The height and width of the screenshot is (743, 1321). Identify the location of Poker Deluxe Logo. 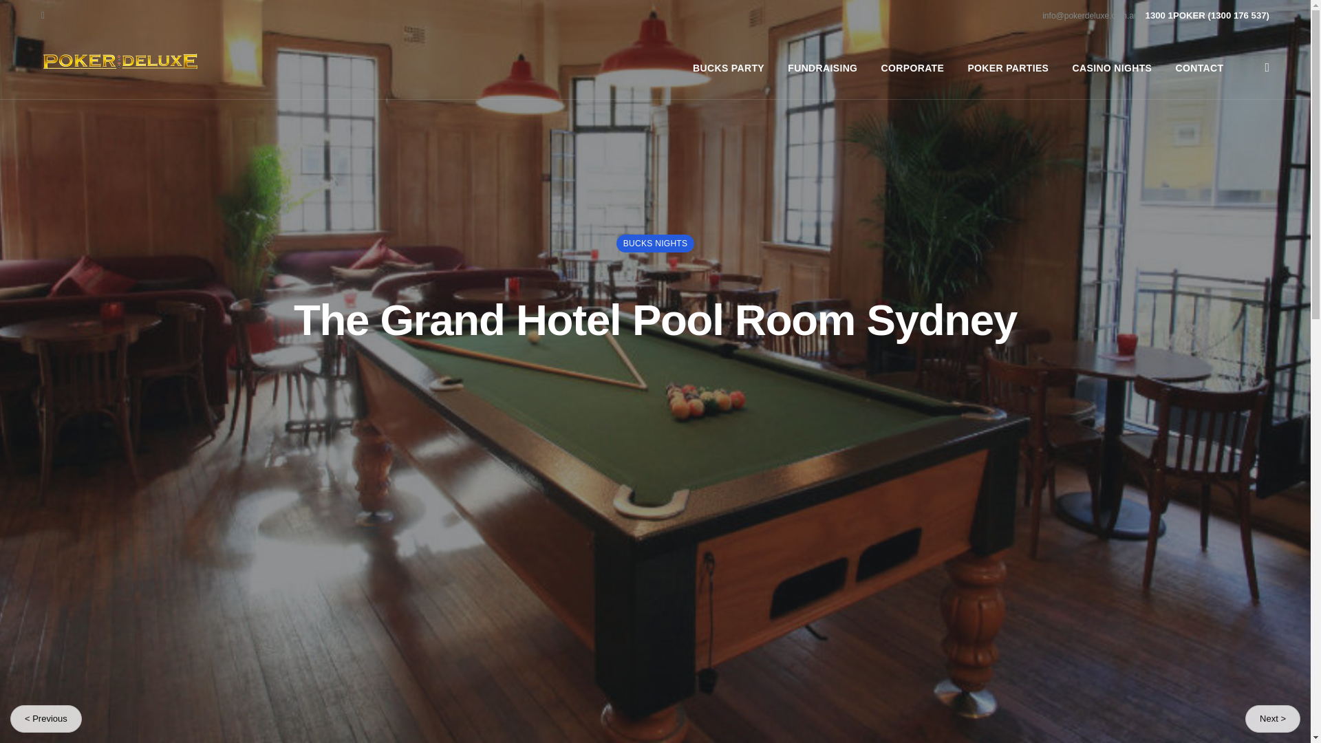
(120, 61).